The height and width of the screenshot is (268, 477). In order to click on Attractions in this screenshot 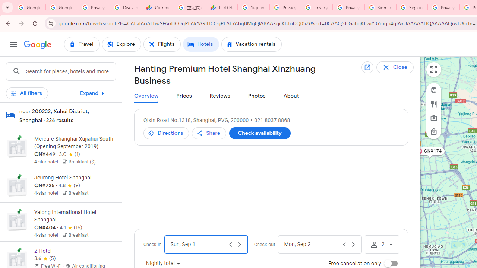, I will do `click(434, 118)`.